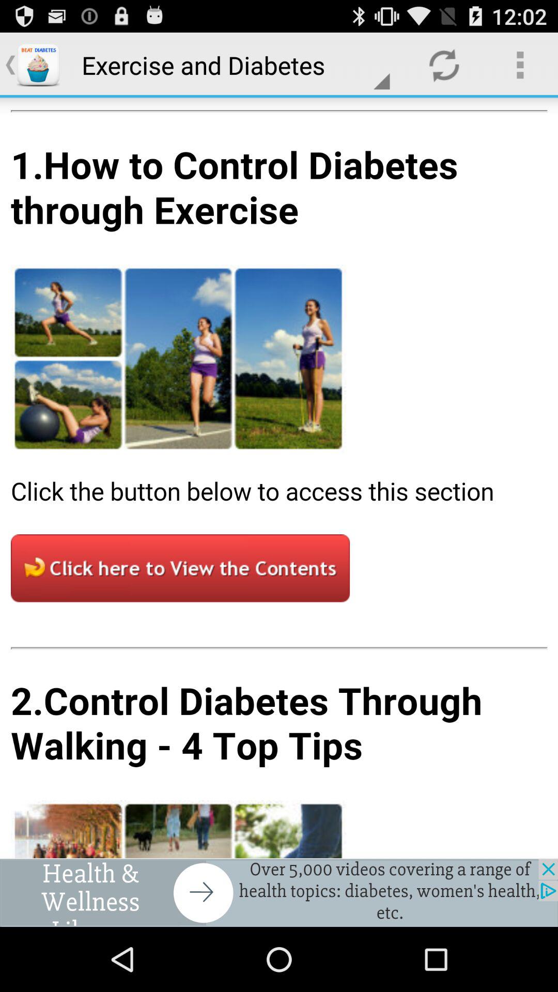  I want to click on seeing in the paragraph, so click(279, 478).